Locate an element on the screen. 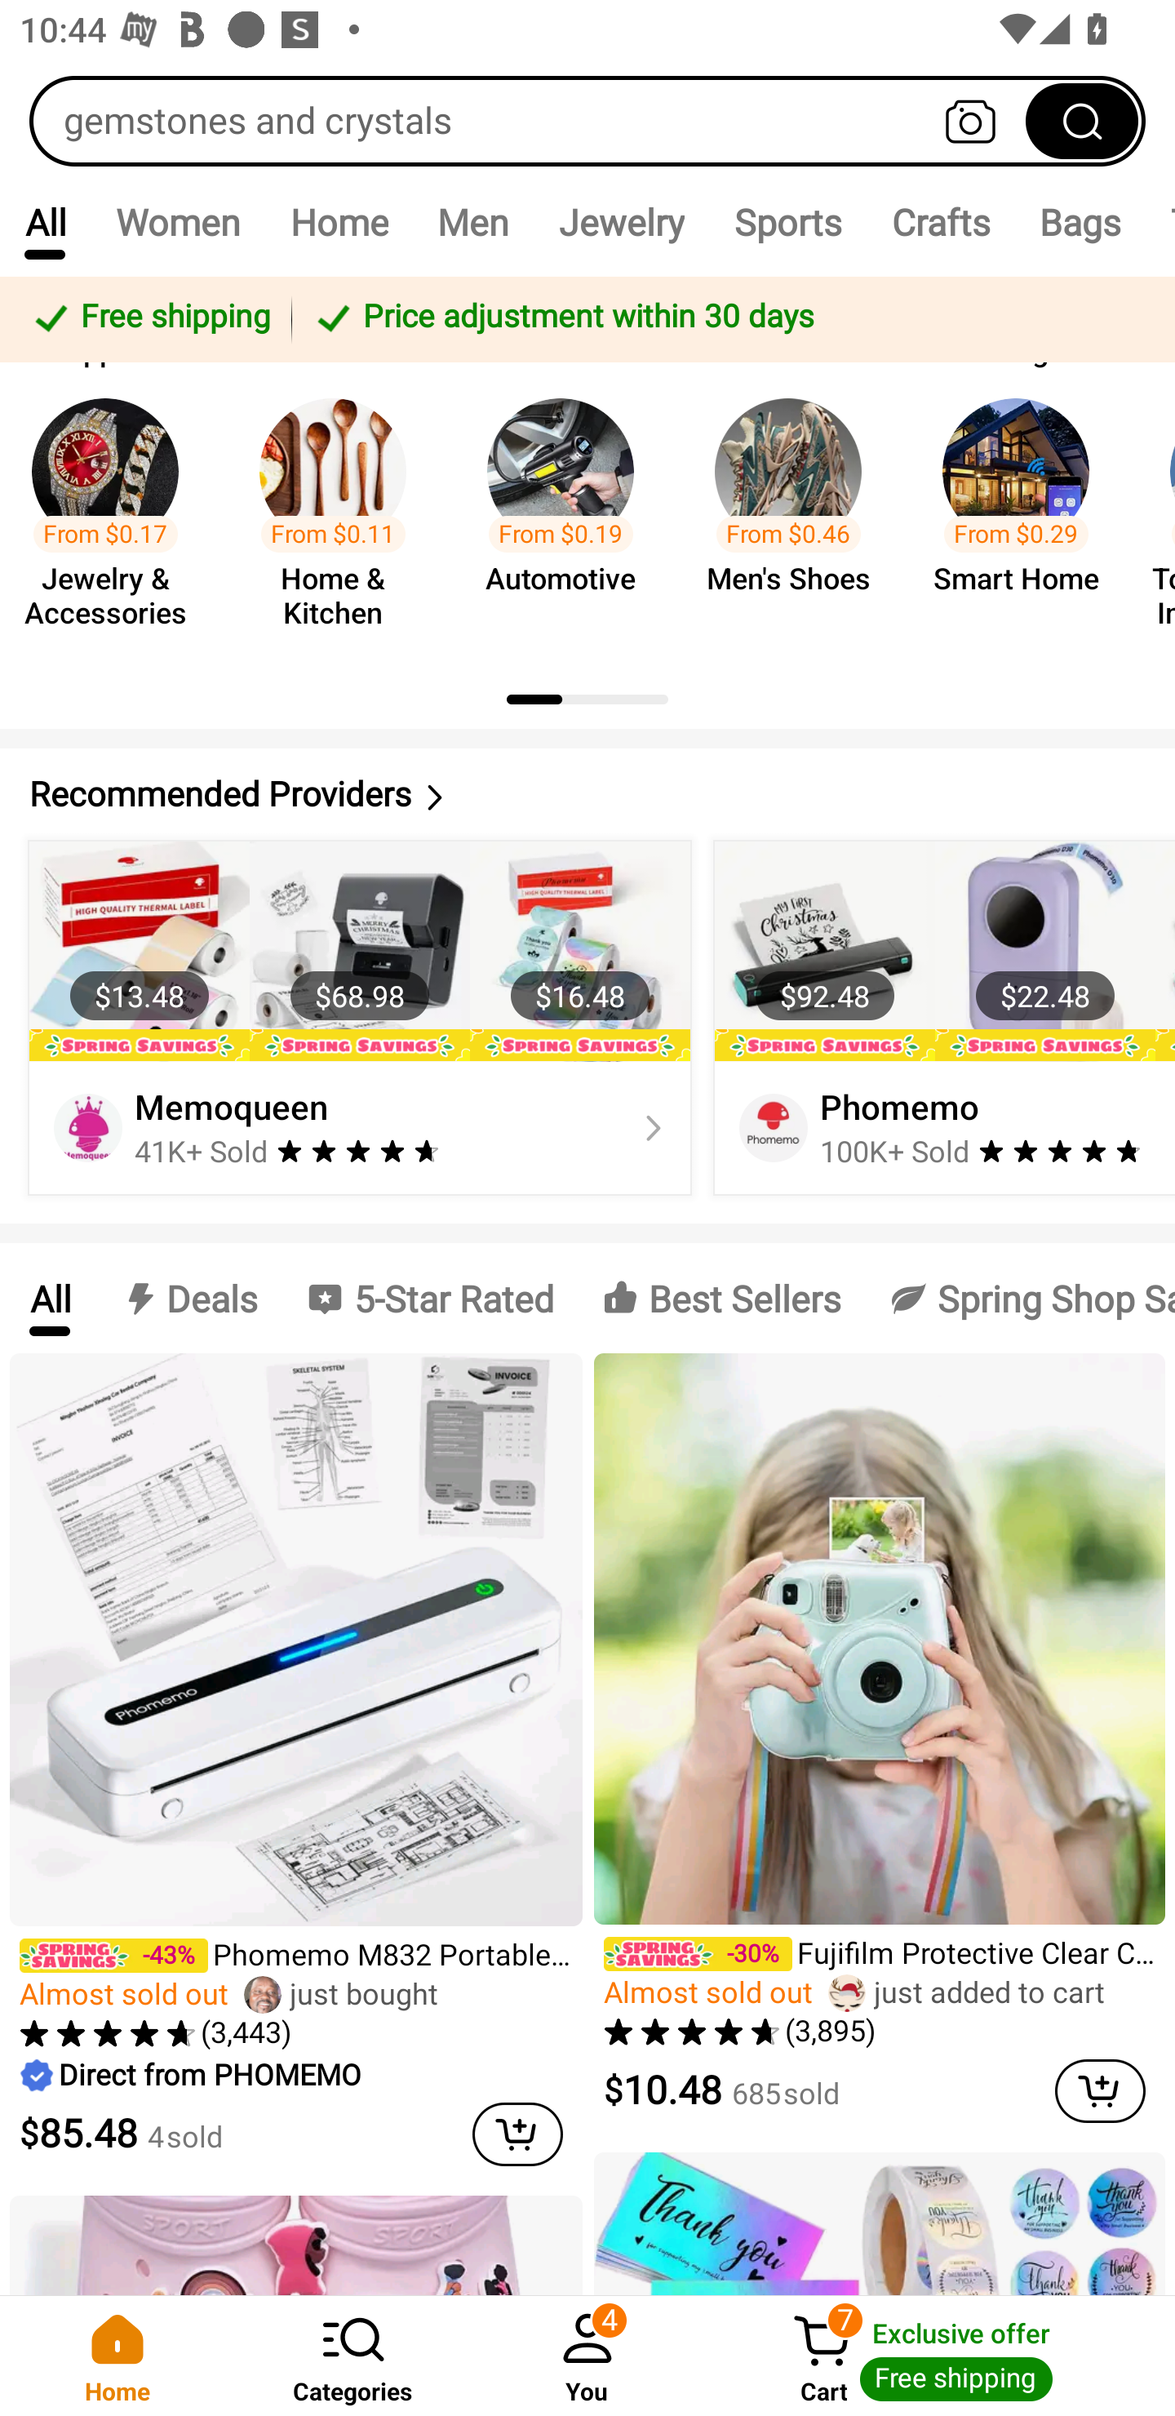  Home is located at coordinates (117, 2356).